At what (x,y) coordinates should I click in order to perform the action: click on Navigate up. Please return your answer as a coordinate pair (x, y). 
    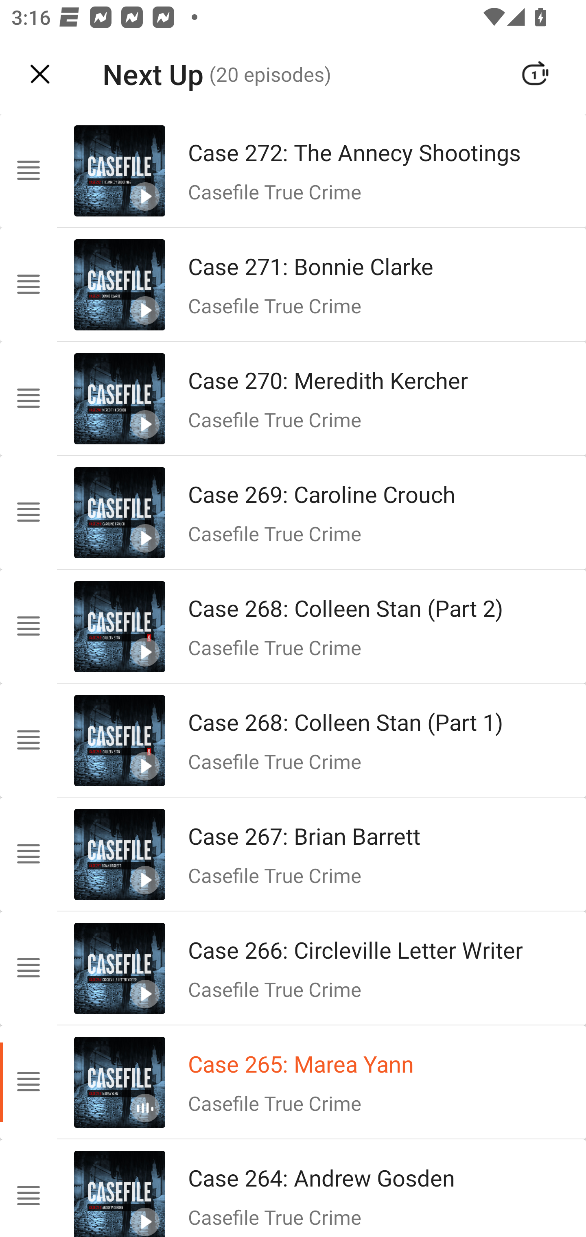
    Looking at the image, I should click on (40, 74).